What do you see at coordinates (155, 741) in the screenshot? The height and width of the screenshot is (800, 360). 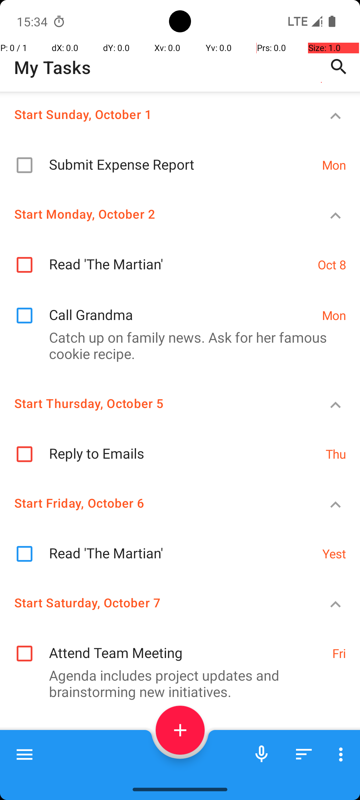 I see `Start Sunday, October 8` at bounding box center [155, 741].